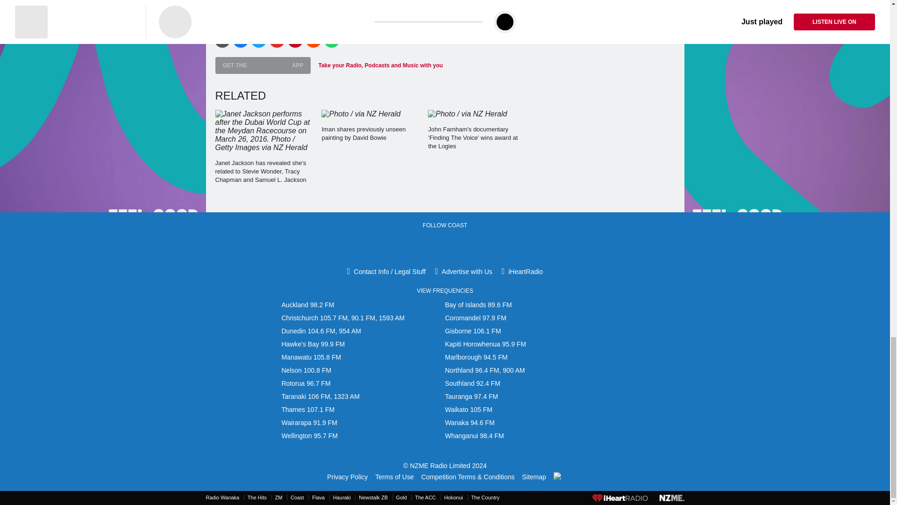 The height and width of the screenshot is (505, 897). I want to click on Share with twitter, so click(258, 39).